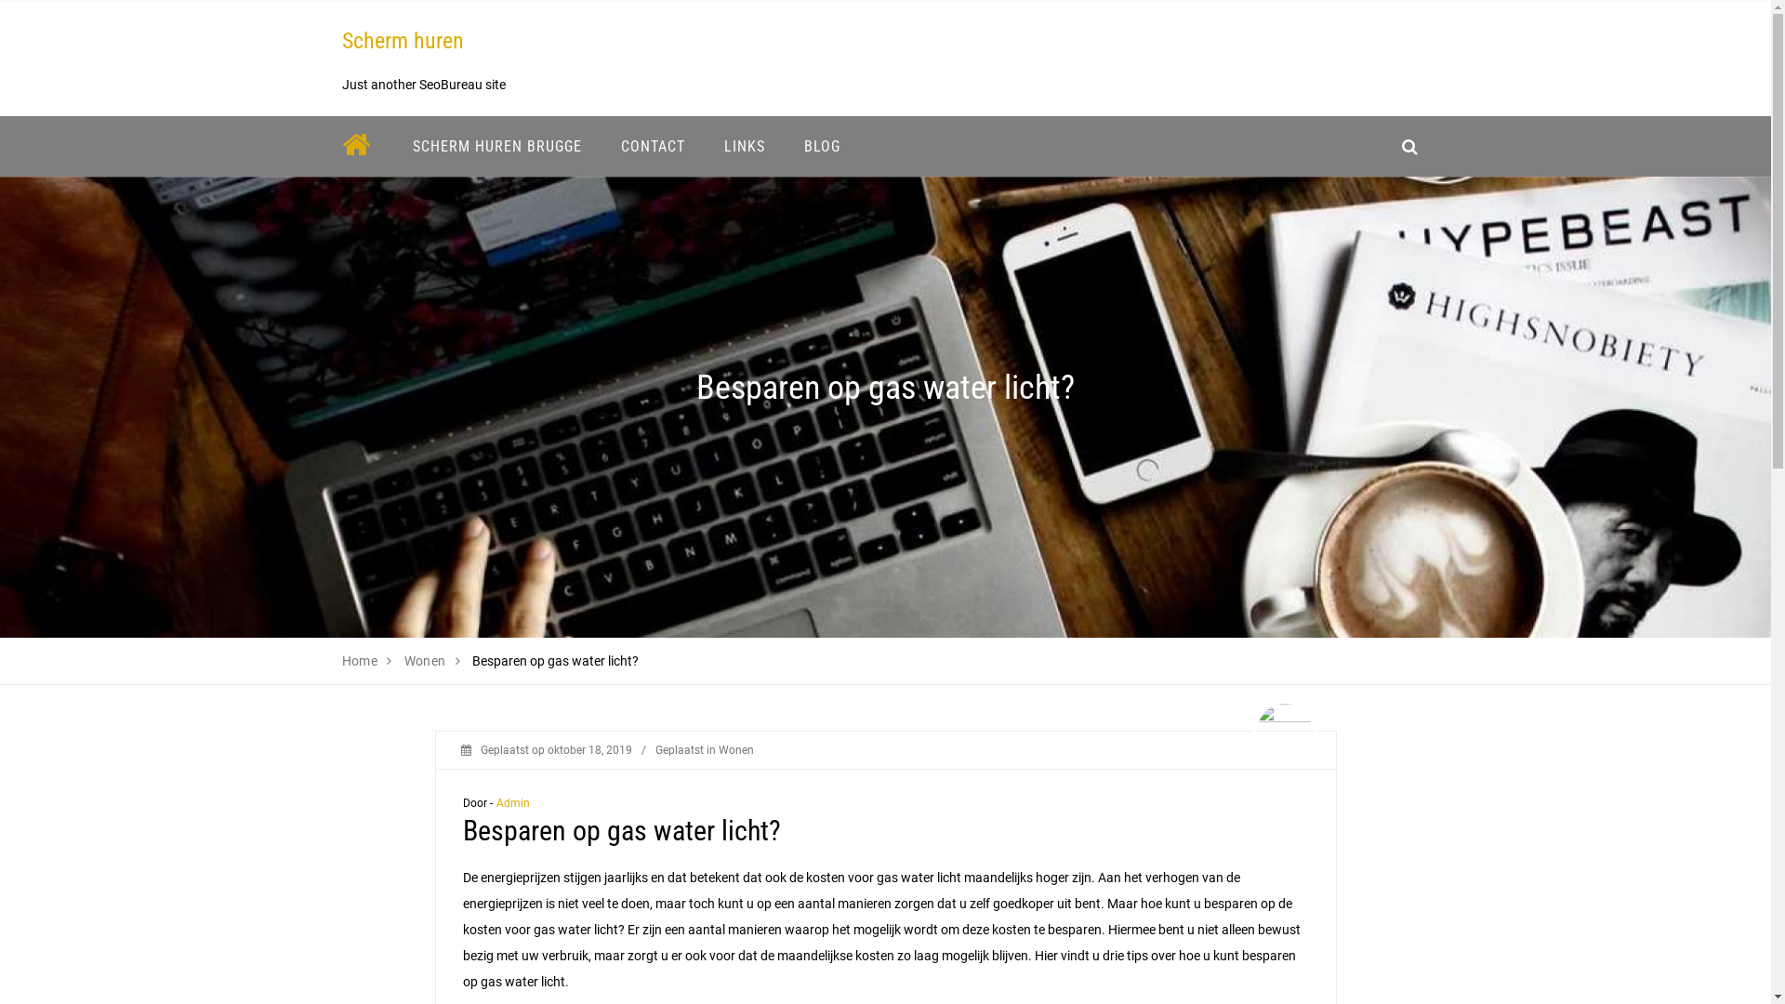  I want to click on Wonen, so click(426, 661).